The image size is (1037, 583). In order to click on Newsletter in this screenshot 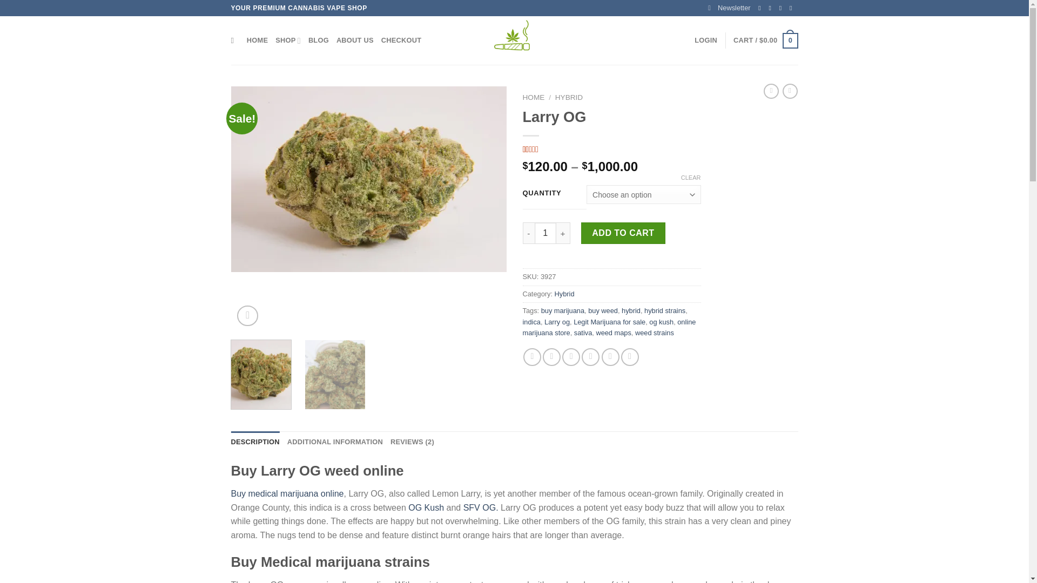, I will do `click(729, 8)`.